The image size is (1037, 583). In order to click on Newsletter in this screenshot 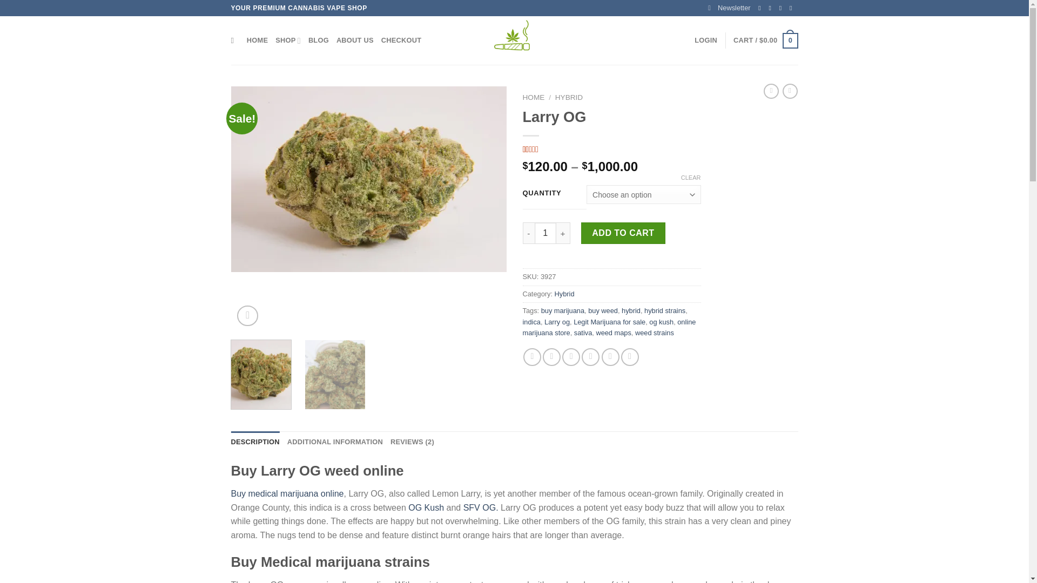, I will do `click(729, 8)`.